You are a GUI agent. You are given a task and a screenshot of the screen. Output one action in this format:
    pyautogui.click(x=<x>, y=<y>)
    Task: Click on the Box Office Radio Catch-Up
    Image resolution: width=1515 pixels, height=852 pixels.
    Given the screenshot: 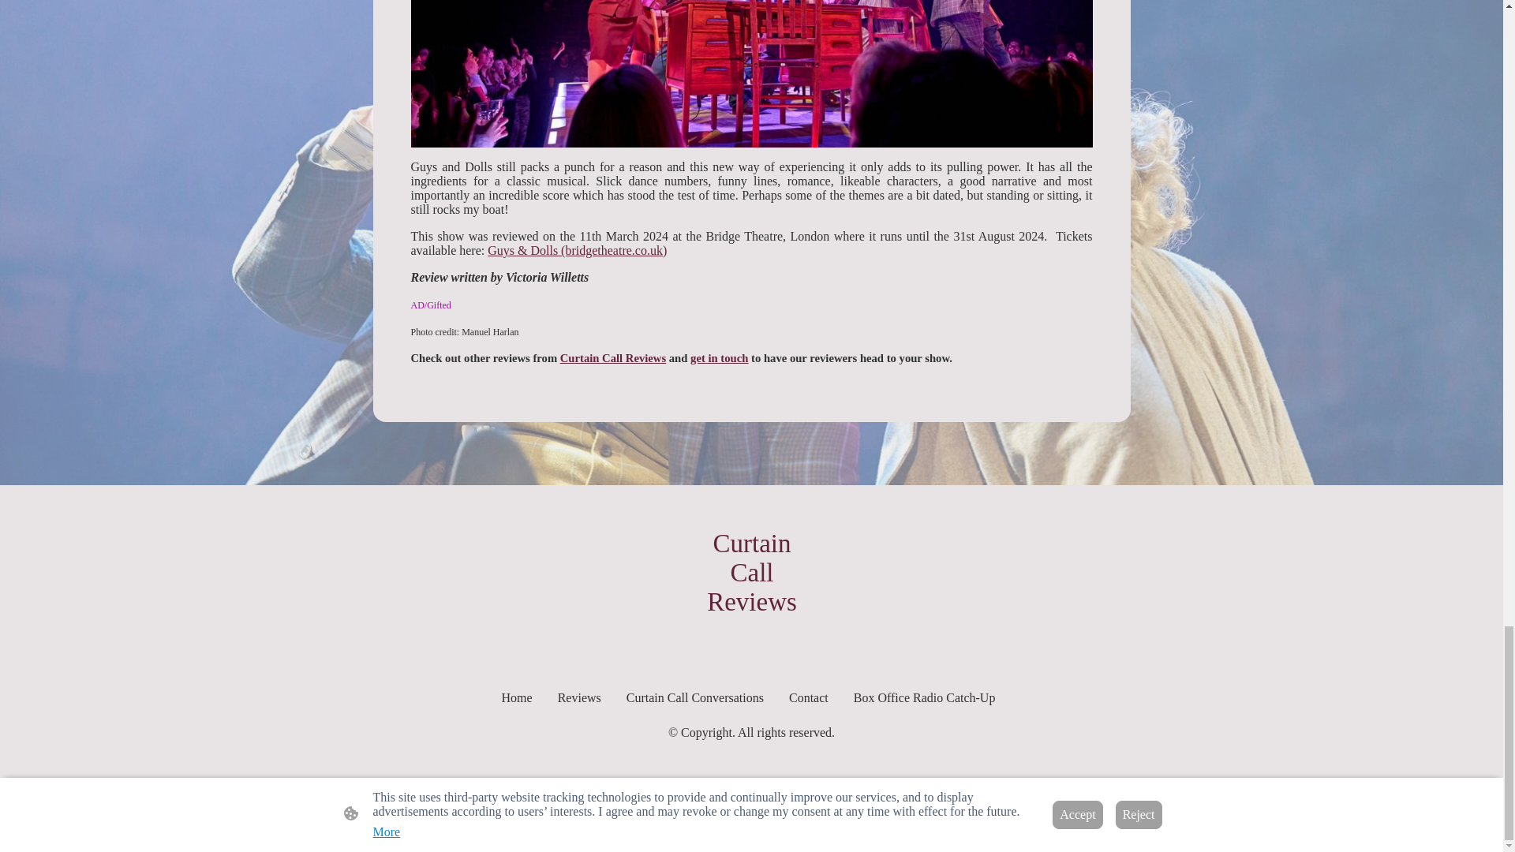 What is the action you would take?
    pyautogui.click(x=924, y=697)
    